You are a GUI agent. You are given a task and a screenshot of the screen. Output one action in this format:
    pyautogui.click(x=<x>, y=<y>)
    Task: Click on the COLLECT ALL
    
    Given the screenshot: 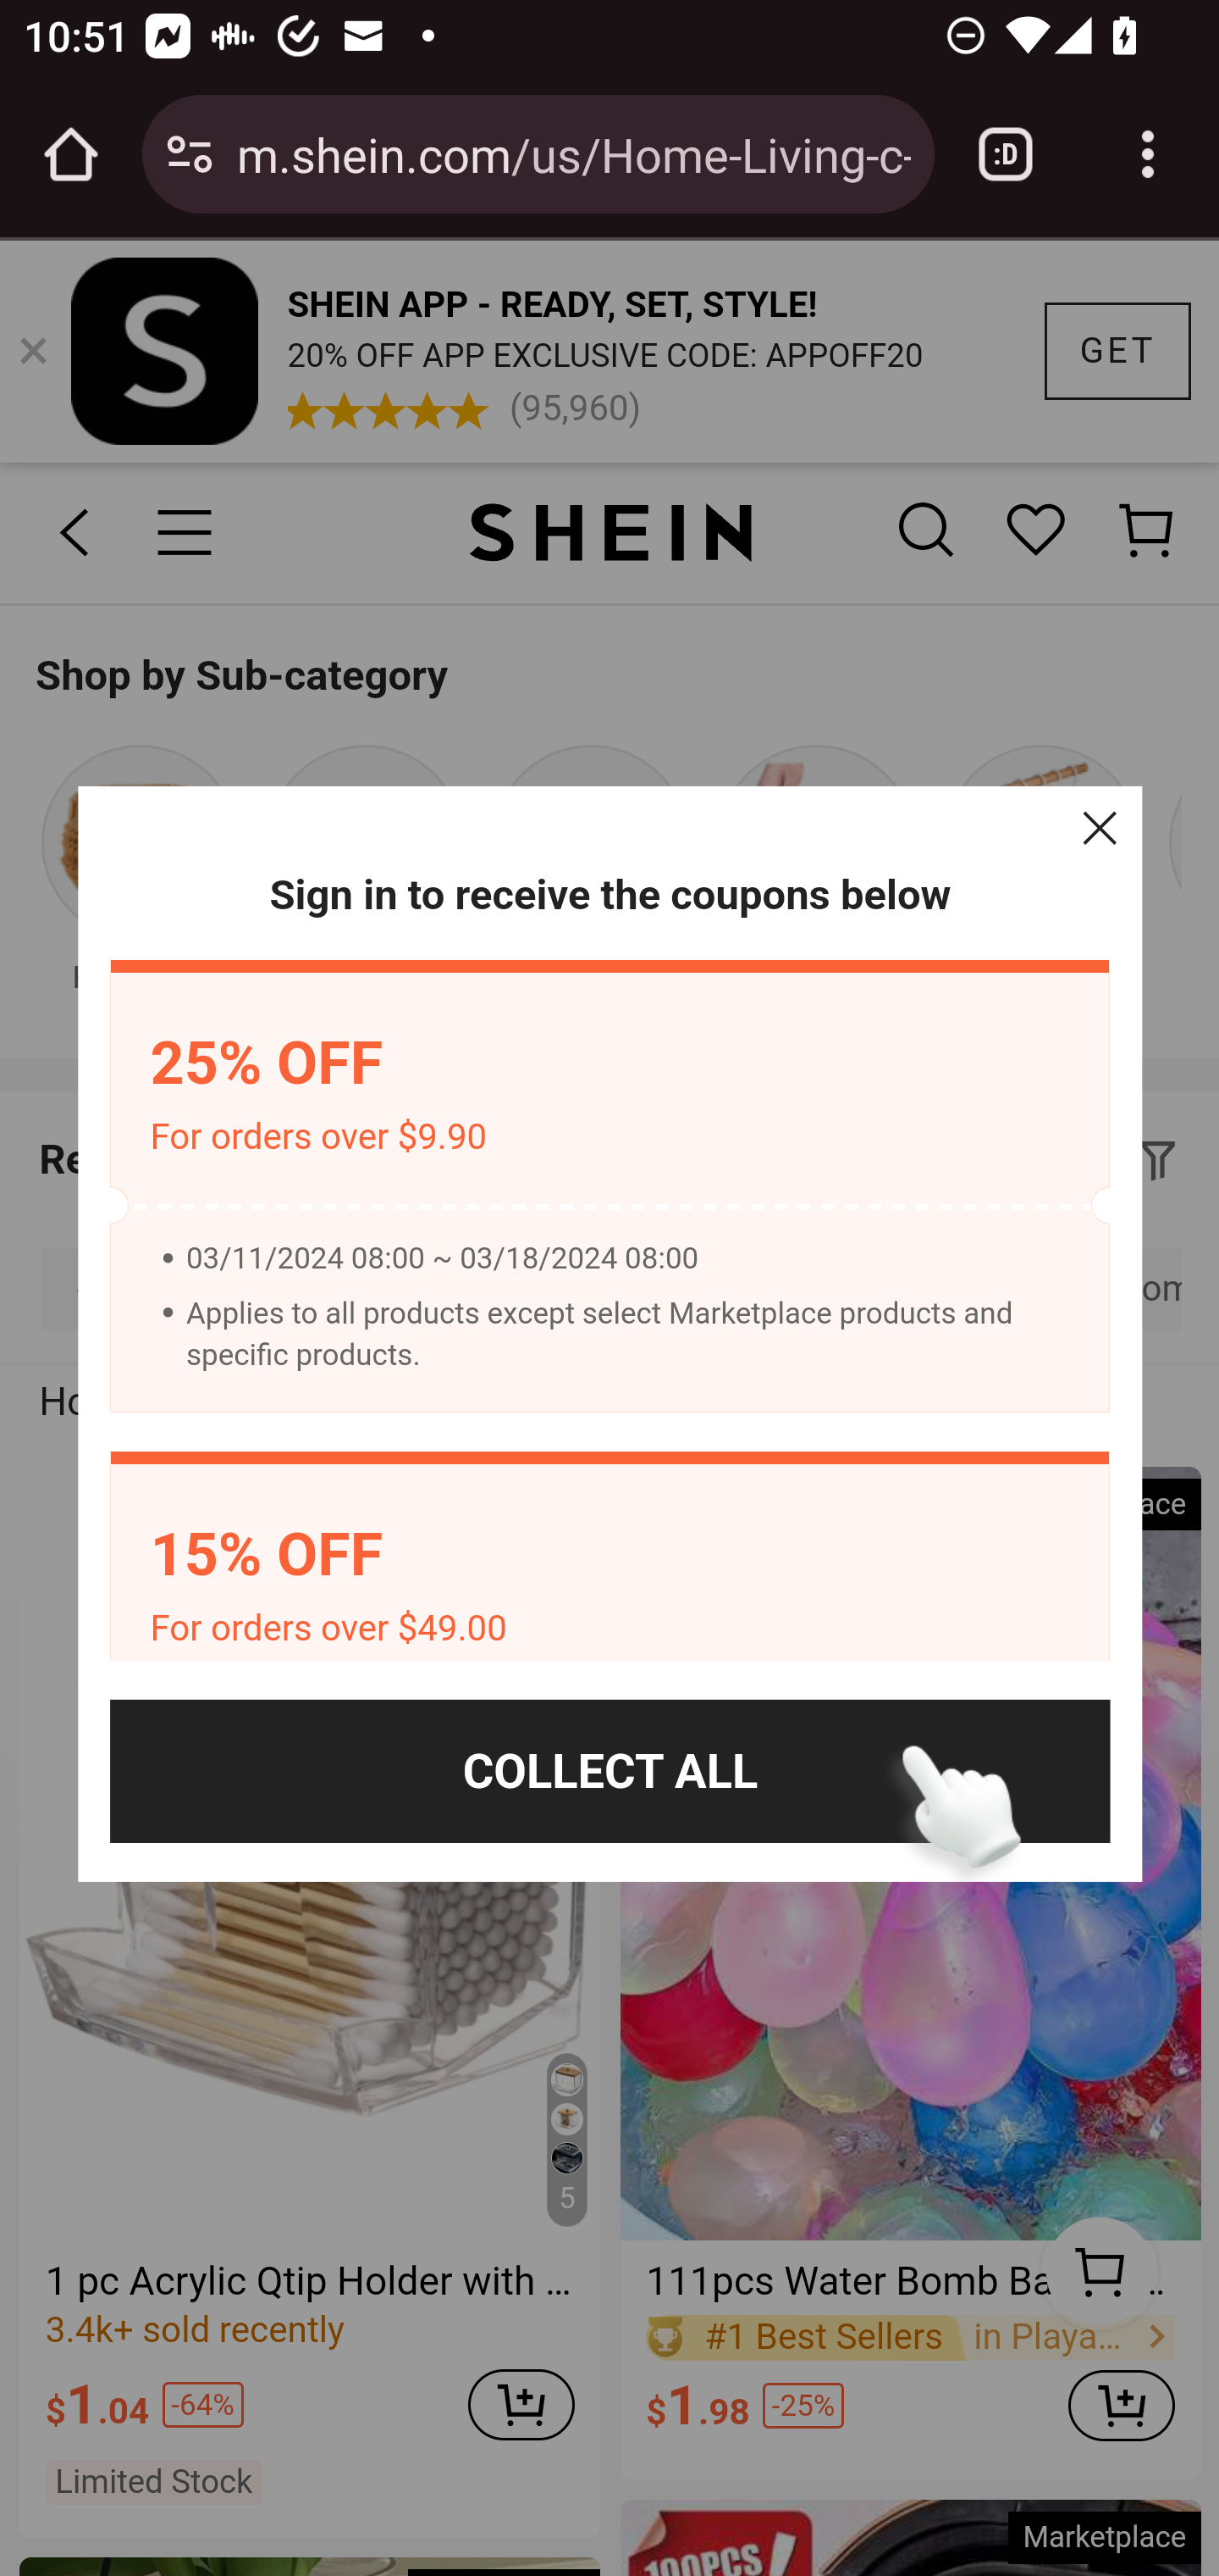 What is the action you would take?
    pyautogui.click(x=609, y=1771)
    